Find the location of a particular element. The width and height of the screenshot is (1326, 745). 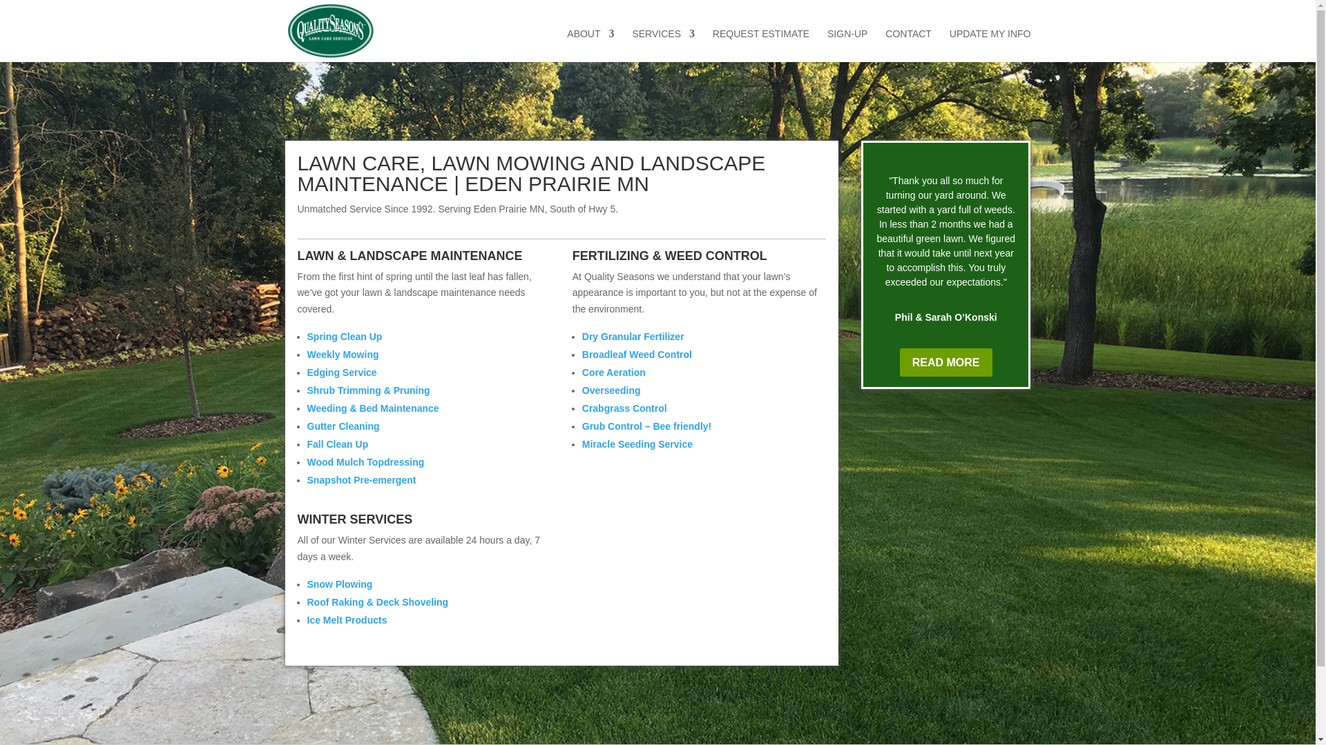

REQUEST ESTIMATE is located at coordinates (761, 45).